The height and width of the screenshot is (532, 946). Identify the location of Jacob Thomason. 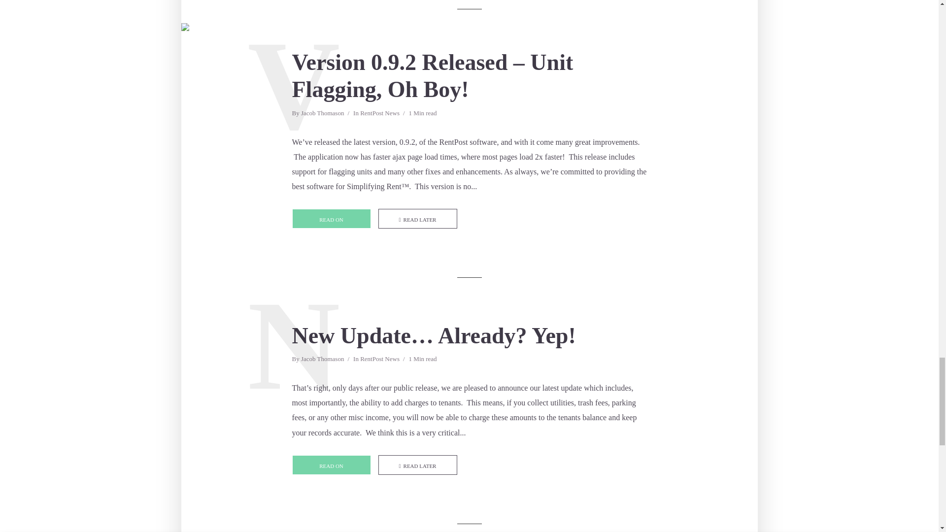
(322, 114).